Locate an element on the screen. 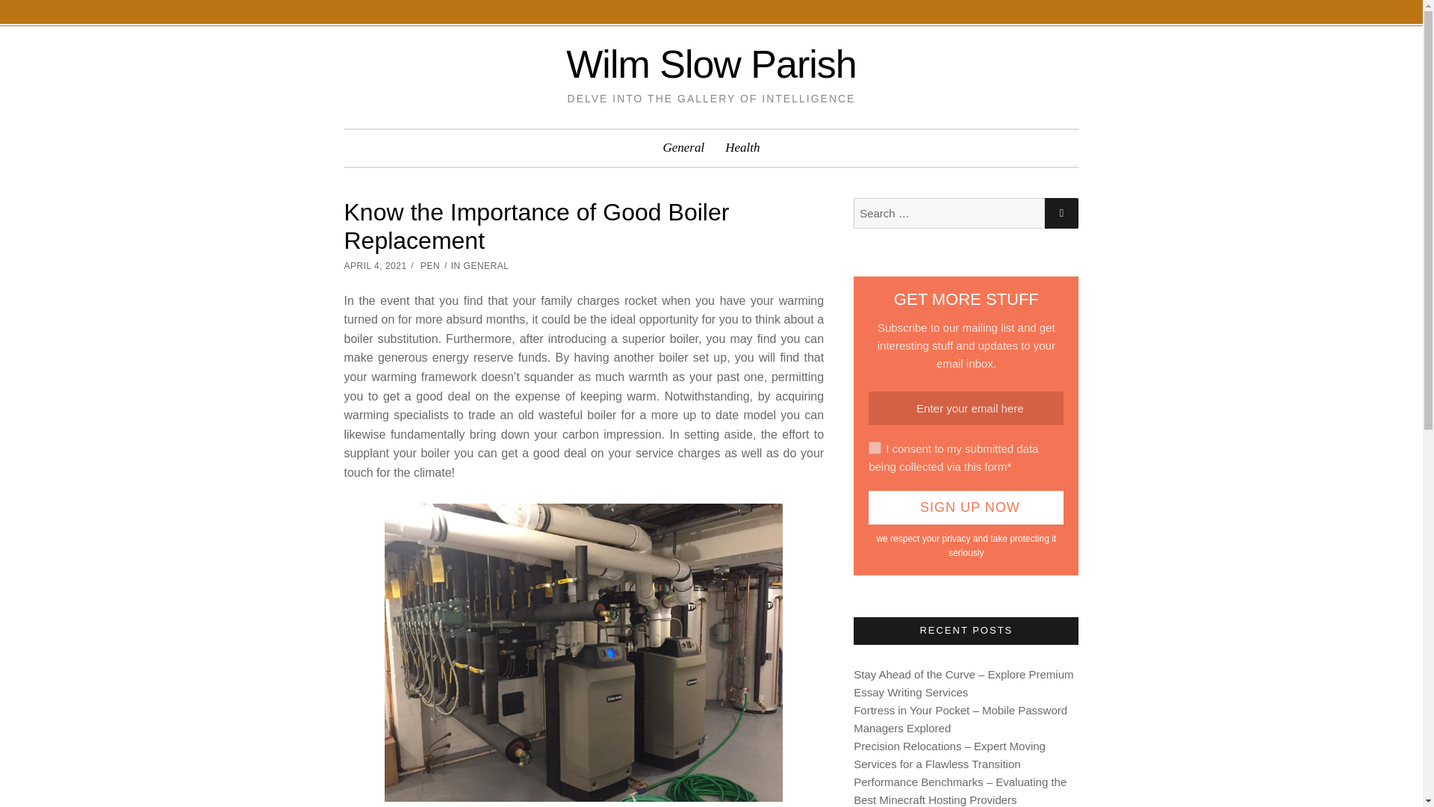 Image resolution: width=1434 pixels, height=807 pixels. PEN is located at coordinates (430, 265).